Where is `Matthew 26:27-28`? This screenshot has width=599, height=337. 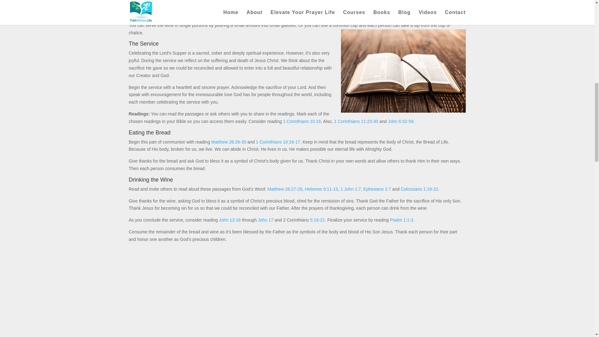 Matthew 26:27-28 is located at coordinates (285, 189).